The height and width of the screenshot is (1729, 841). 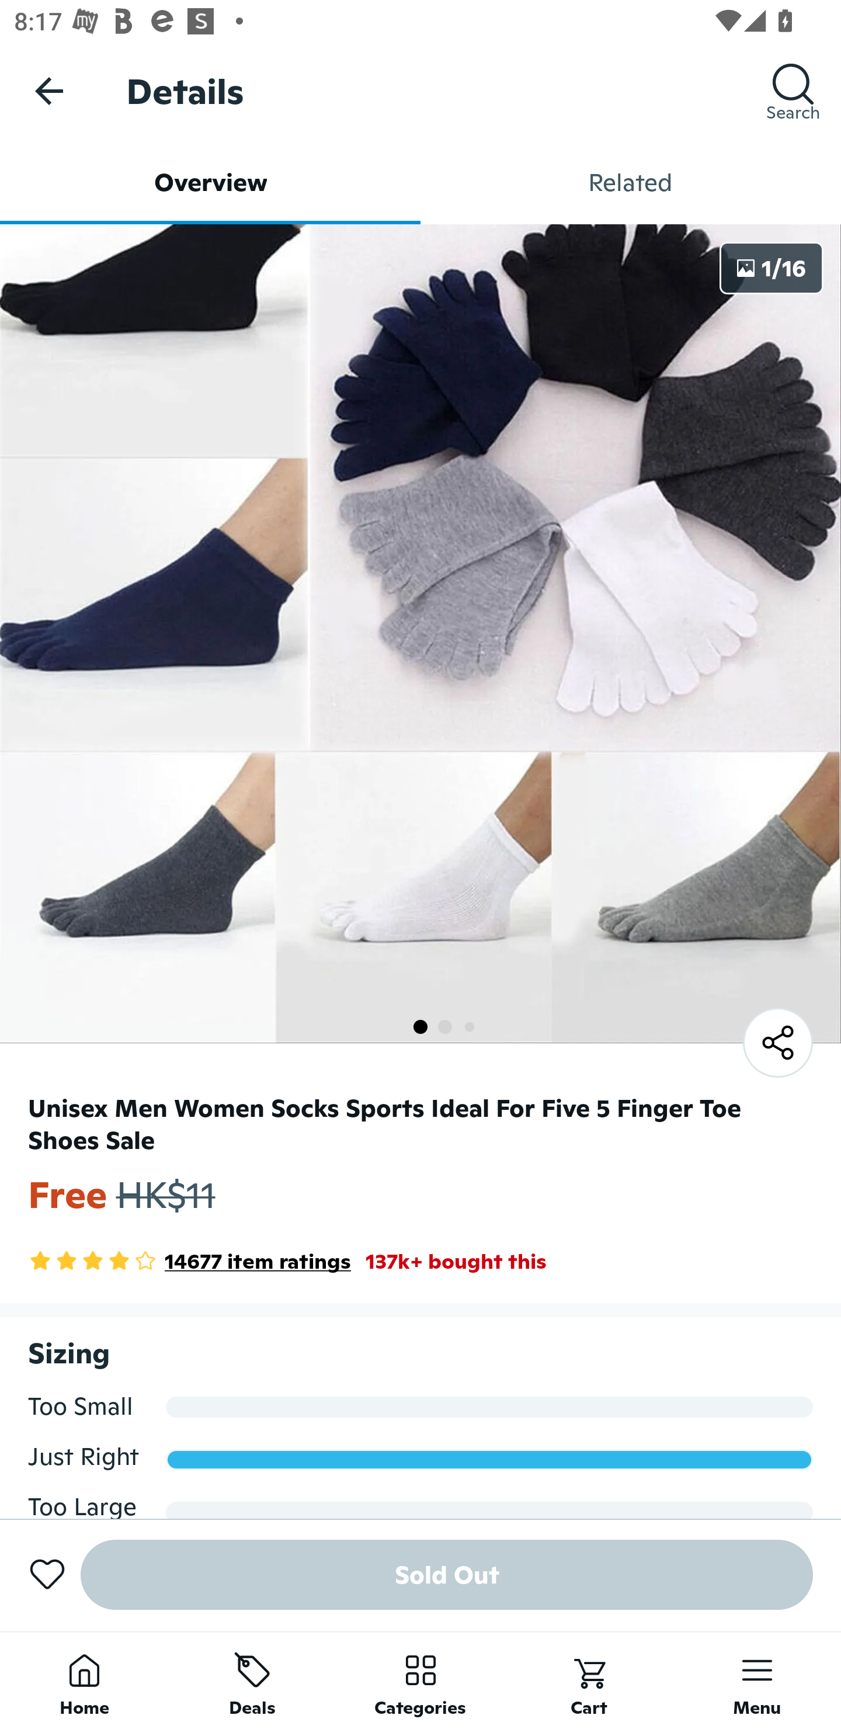 I want to click on 4.2 Star Rating 14677 item ratings, so click(x=189, y=1261).